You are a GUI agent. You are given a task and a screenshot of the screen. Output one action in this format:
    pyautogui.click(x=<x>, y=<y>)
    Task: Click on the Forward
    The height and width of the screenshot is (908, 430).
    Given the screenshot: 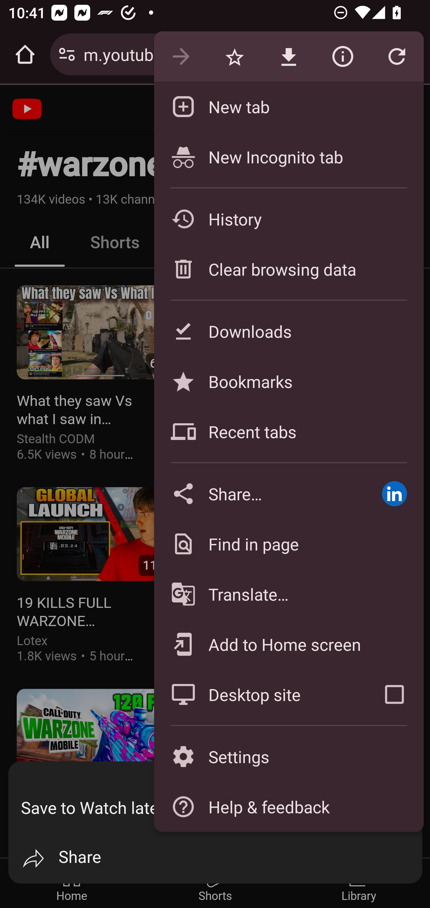 What is the action you would take?
    pyautogui.click(x=181, y=57)
    